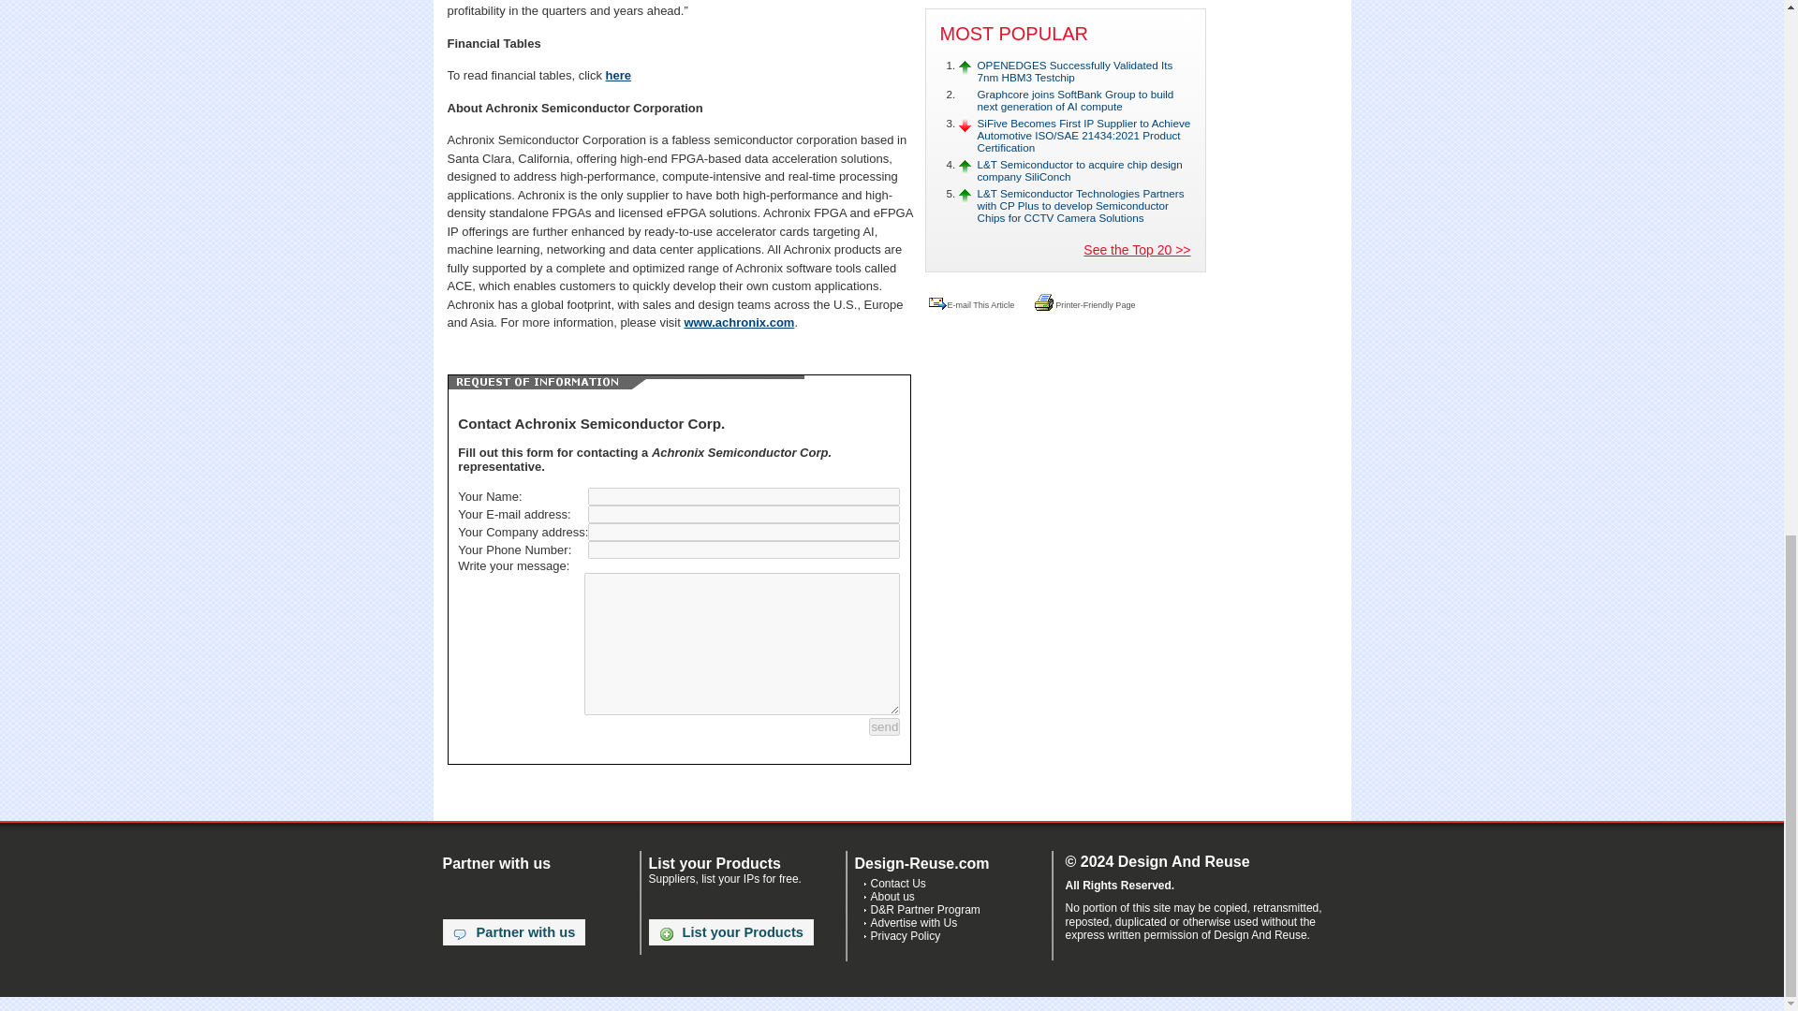  I want to click on send, so click(884, 725).